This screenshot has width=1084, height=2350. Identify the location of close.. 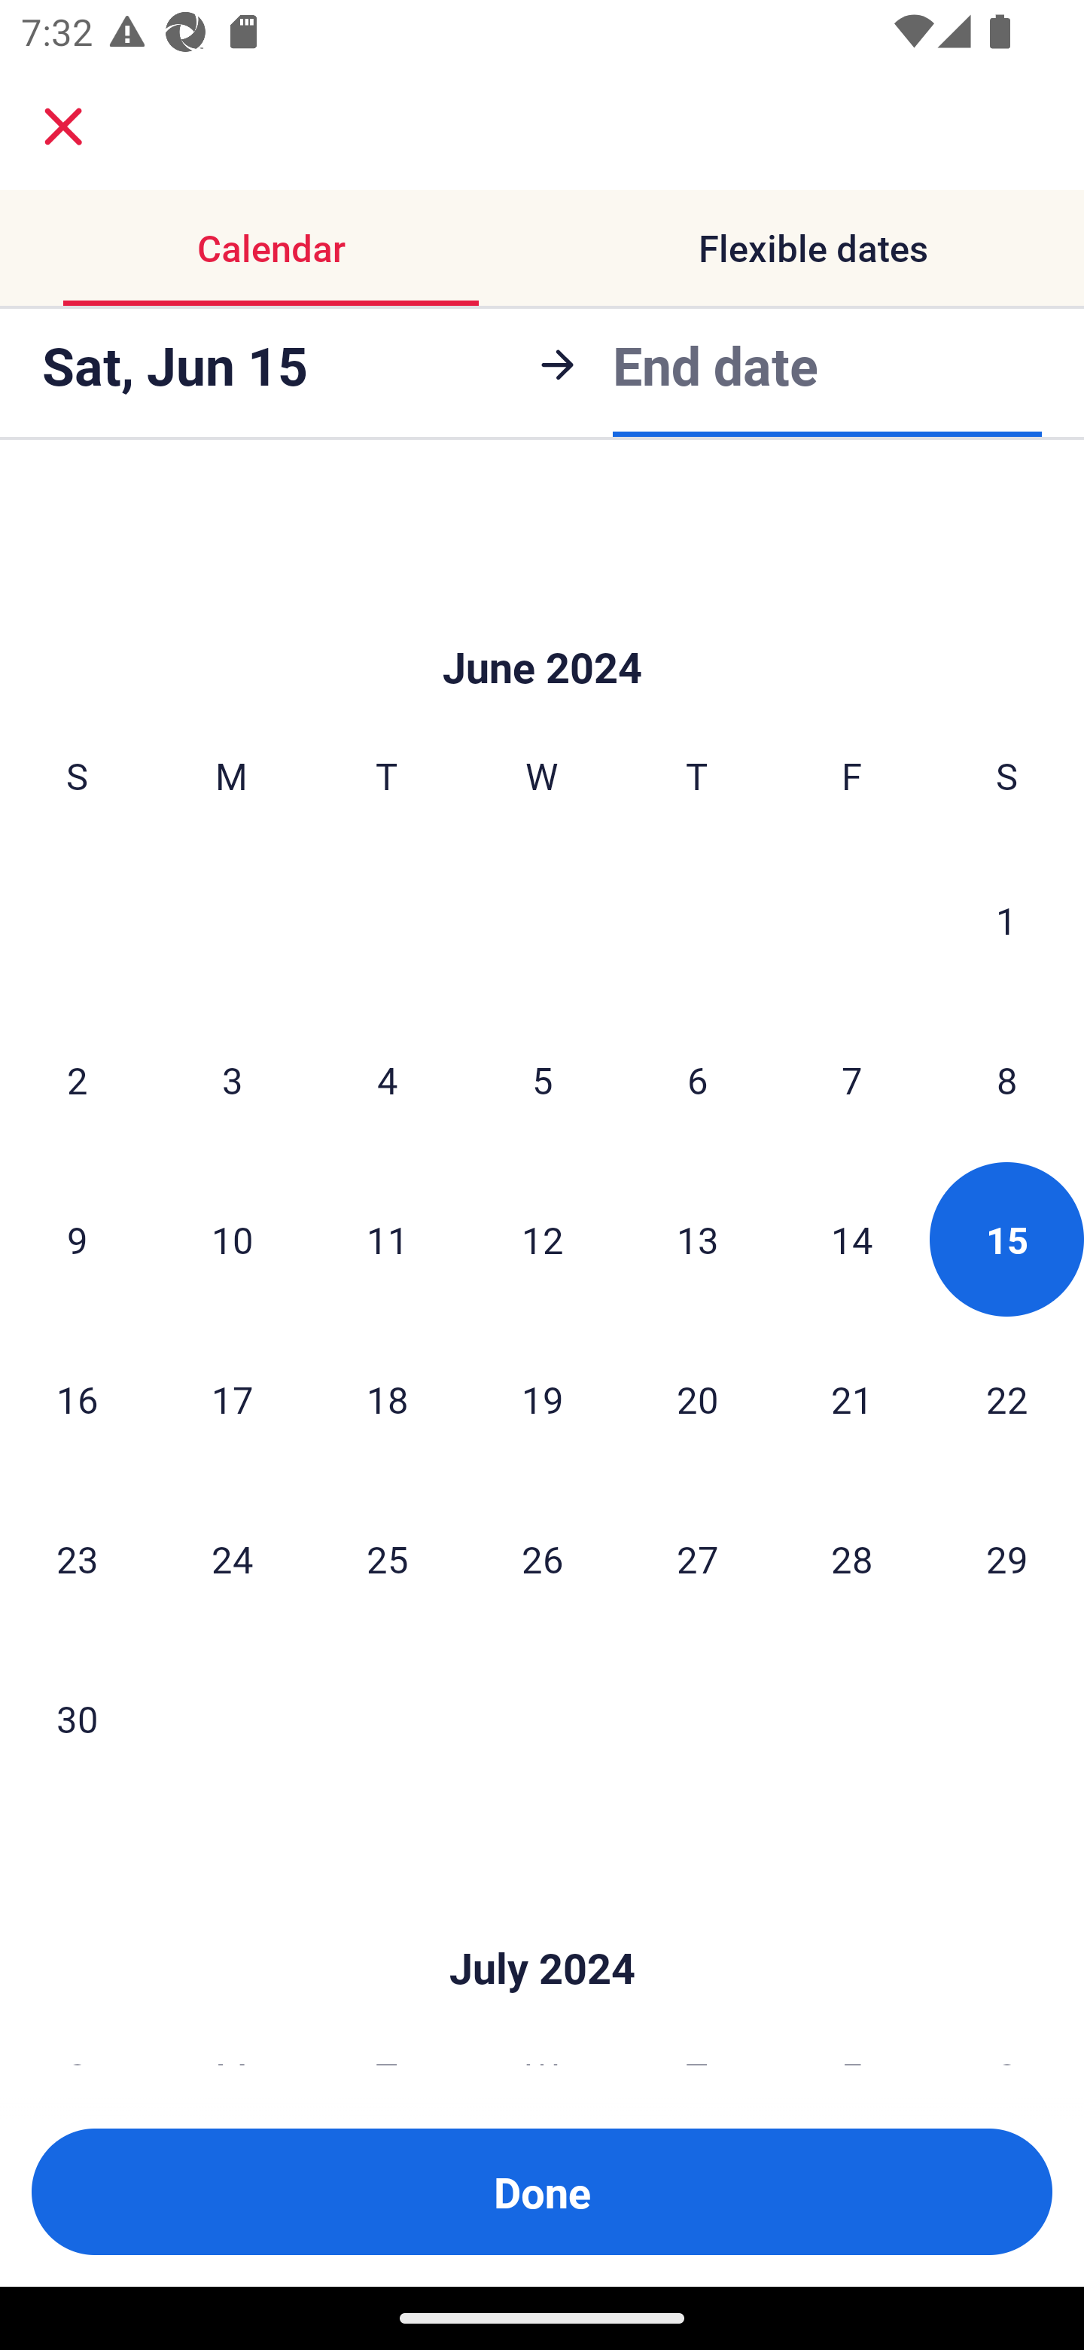
(63, 127).